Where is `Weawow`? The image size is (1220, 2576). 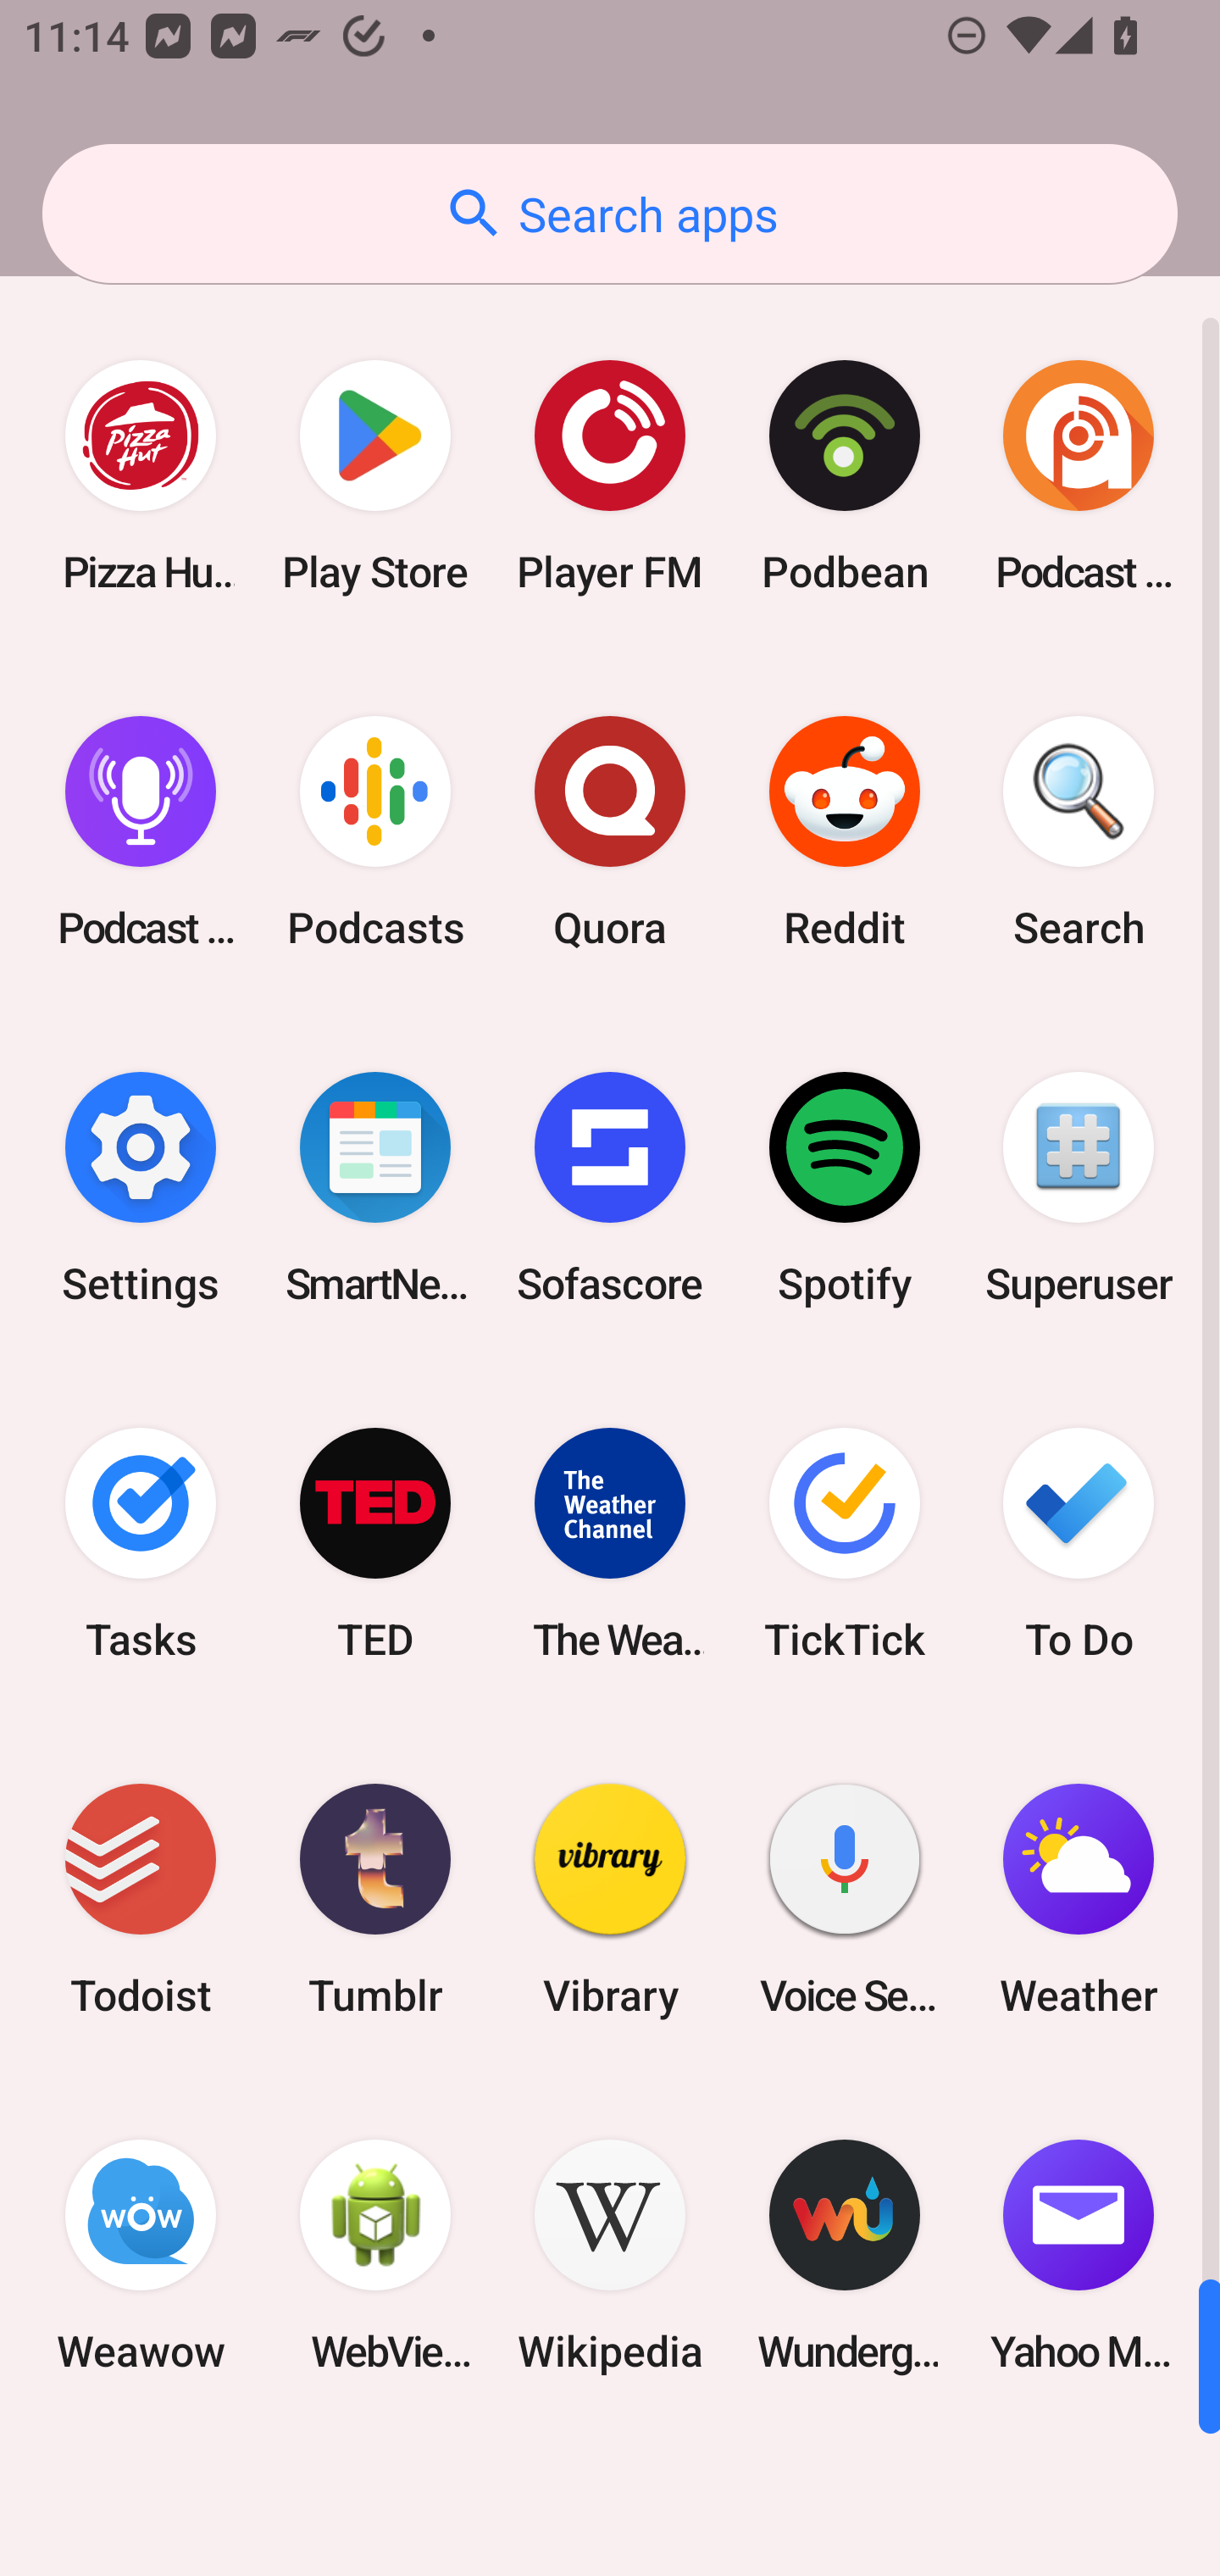 Weawow is located at coordinates (141, 2256).